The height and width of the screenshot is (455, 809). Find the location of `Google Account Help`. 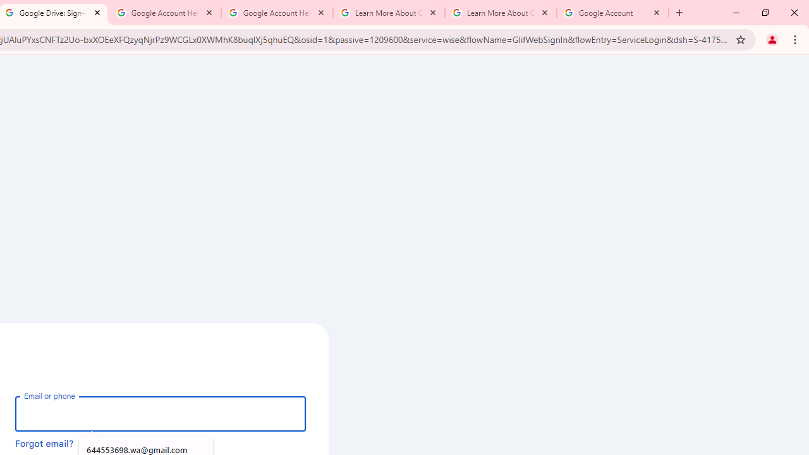

Google Account Help is located at coordinates (277, 13).